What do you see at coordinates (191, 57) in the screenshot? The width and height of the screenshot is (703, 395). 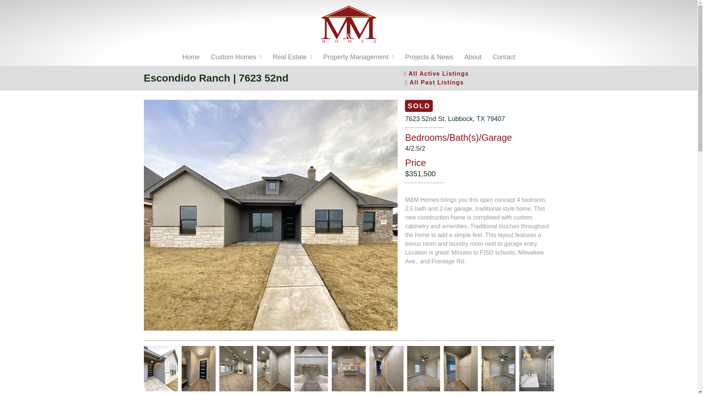 I see `Home` at bounding box center [191, 57].